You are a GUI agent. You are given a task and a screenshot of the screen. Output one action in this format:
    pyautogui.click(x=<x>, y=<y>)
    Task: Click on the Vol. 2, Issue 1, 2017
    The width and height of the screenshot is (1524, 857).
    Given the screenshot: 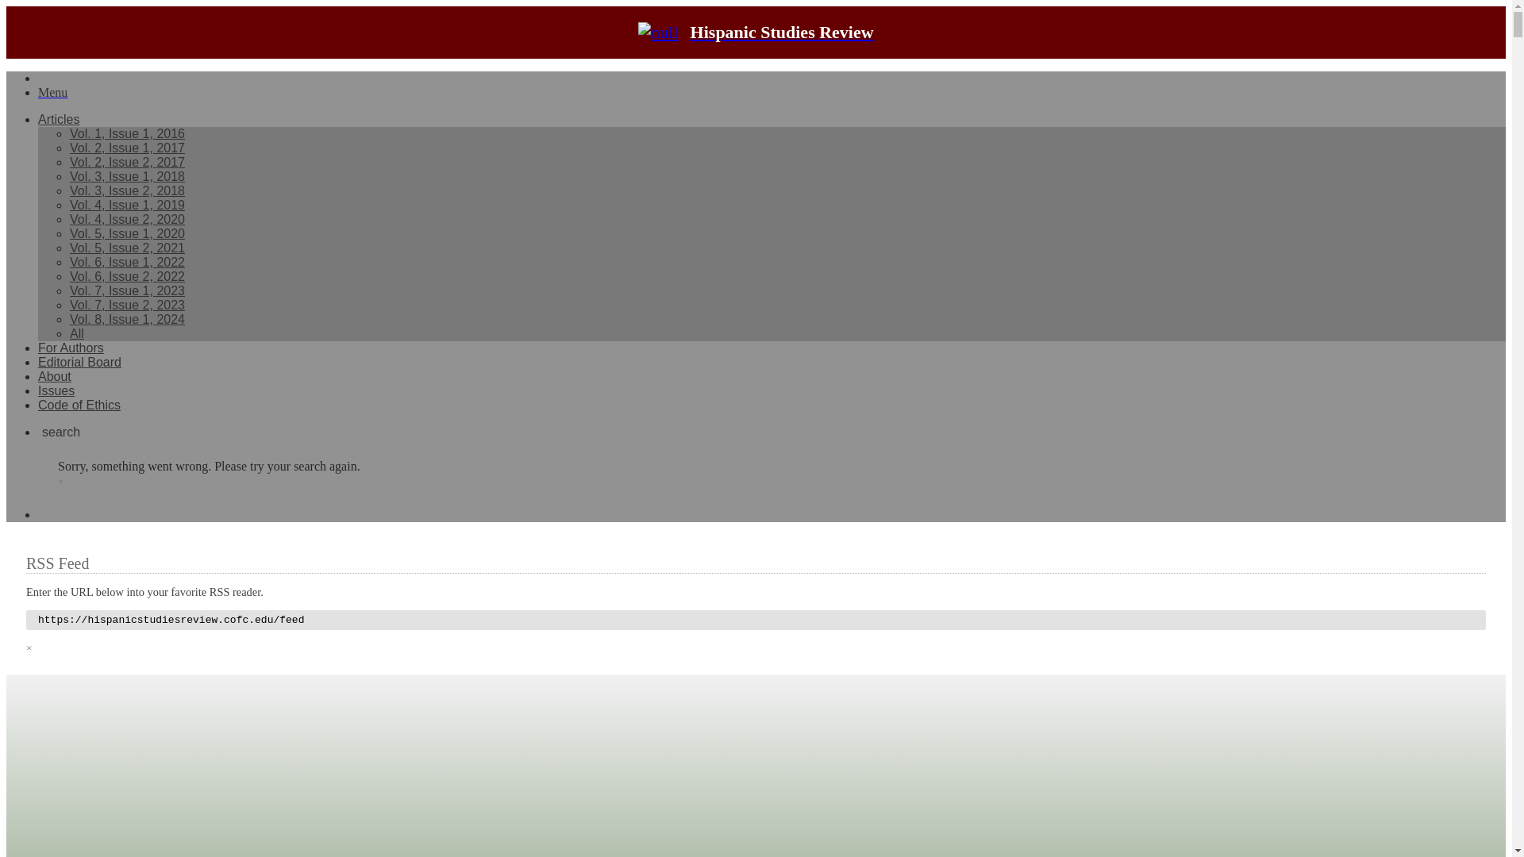 What is the action you would take?
    pyautogui.click(x=127, y=148)
    